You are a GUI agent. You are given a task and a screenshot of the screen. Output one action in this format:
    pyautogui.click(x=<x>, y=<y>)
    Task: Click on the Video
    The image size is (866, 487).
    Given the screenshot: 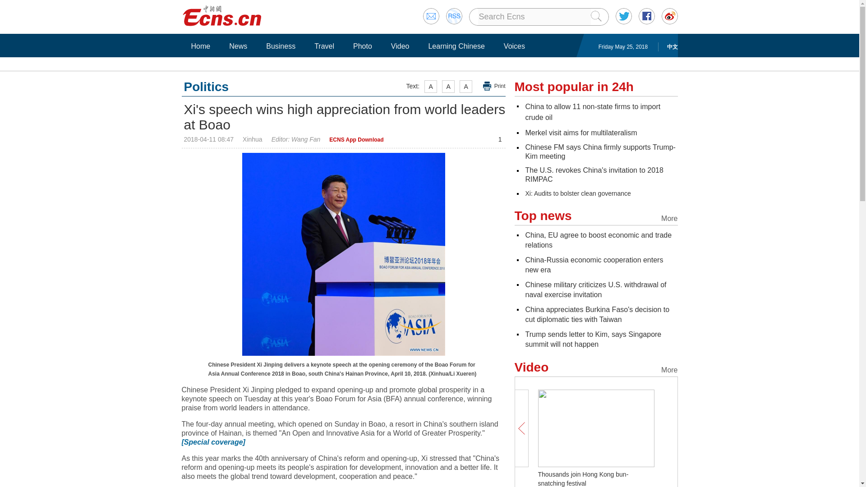 What is the action you would take?
    pyautogui.click(x=401, y=46)
    